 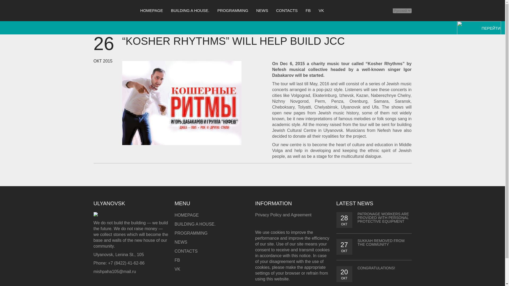 What do you see at coordinates (191, 233) in the screenshot?
I see `PROGRAMMING` at bounding box center [191, 233].